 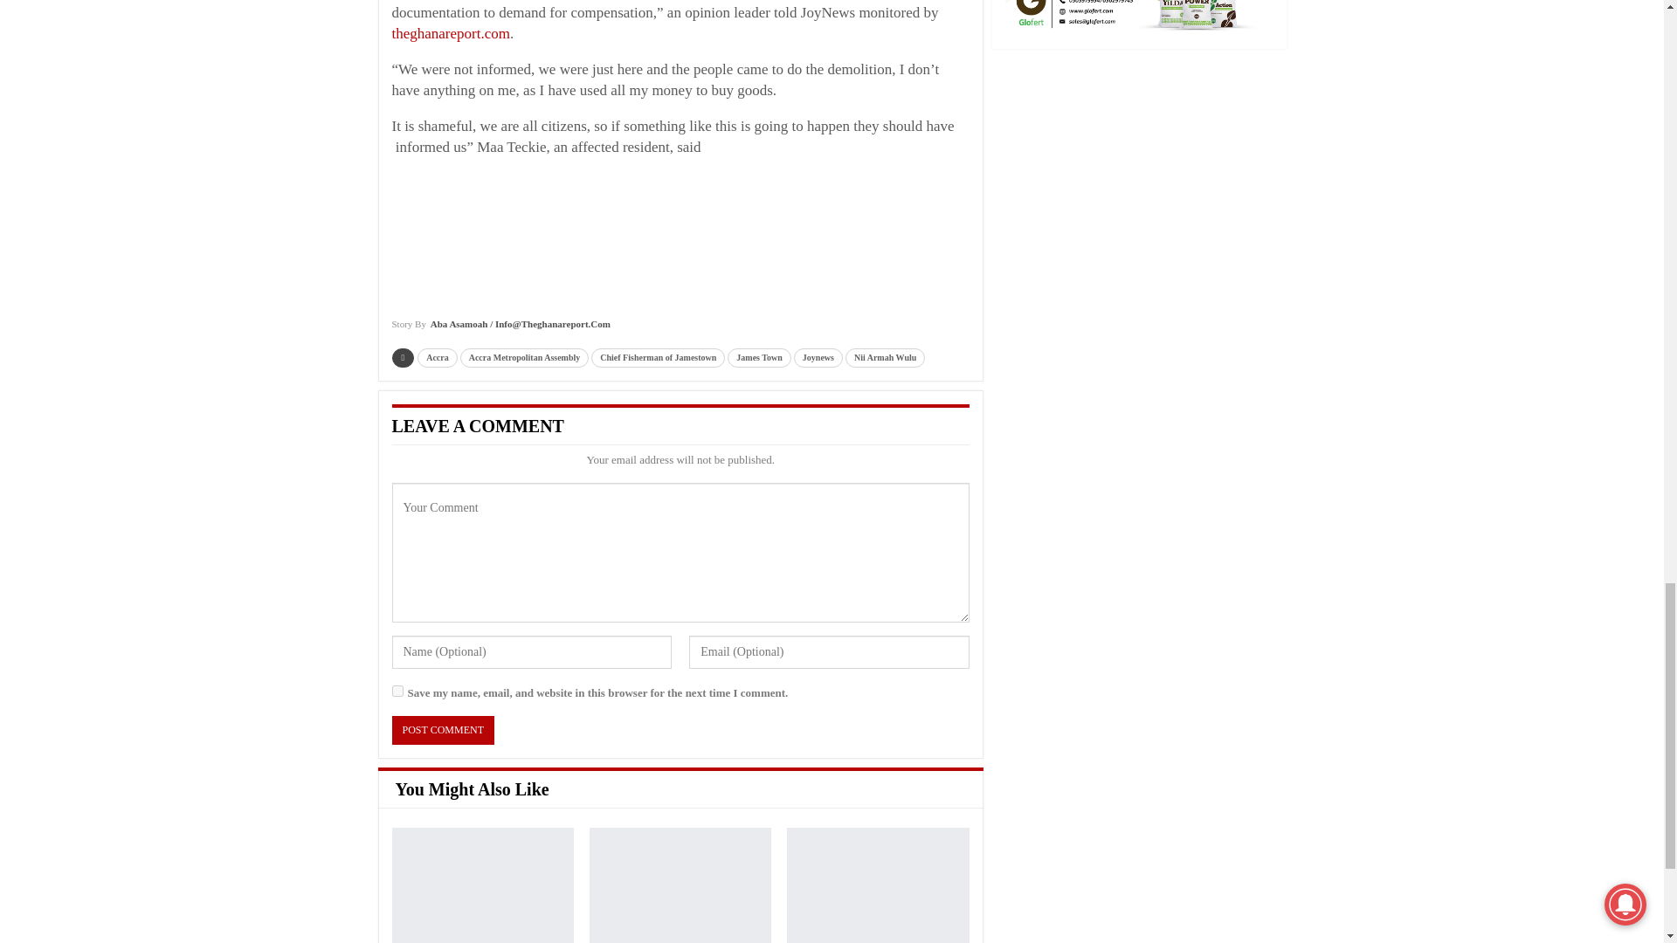 I want to click on IGP congratulates COP Yohuno on his promotion to Deputy IGP, so click(x=482, y=885).